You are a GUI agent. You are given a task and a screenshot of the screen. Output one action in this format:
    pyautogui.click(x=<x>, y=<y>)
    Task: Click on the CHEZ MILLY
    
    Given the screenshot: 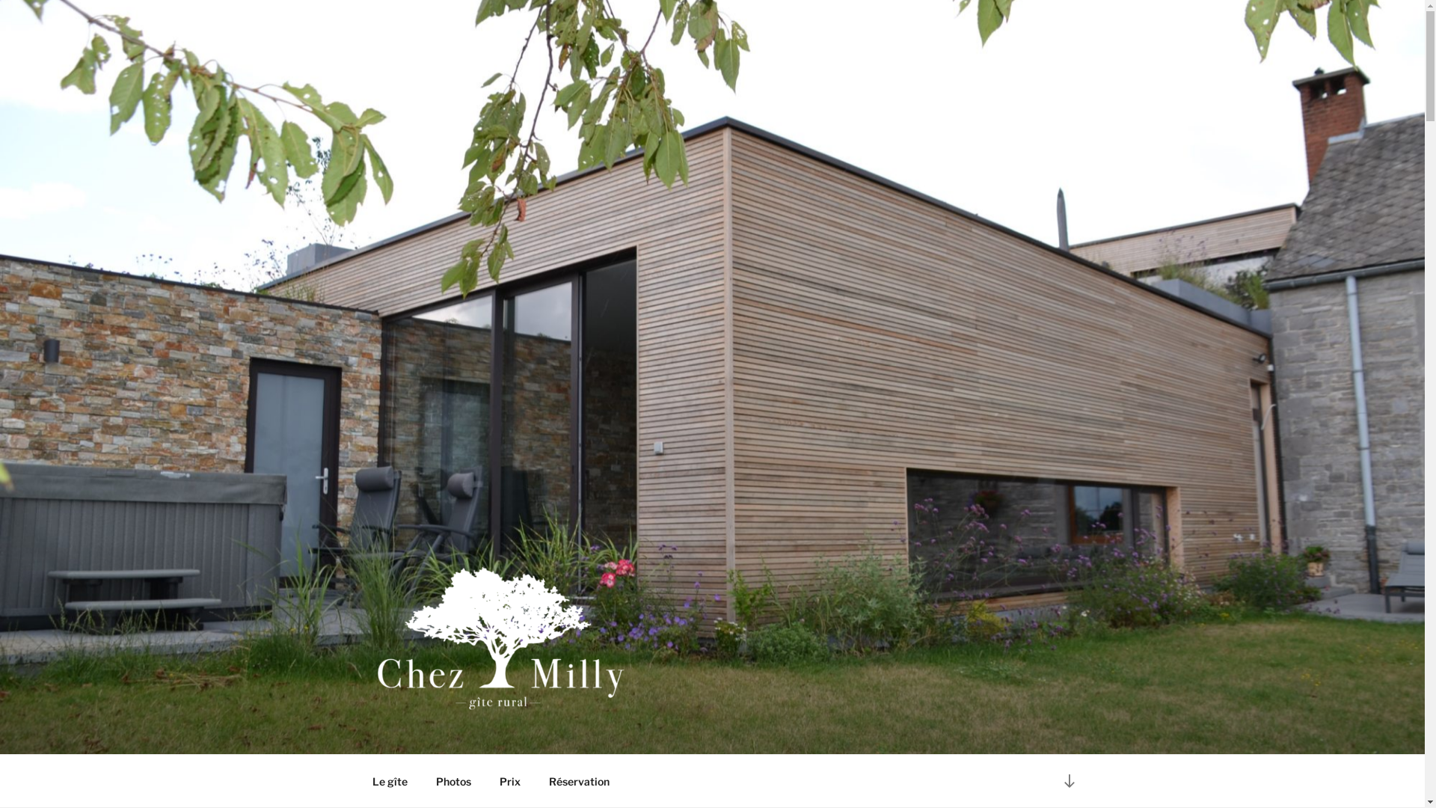 What is the action you would take?
    pyautogui.click(x=468, y=735)
    